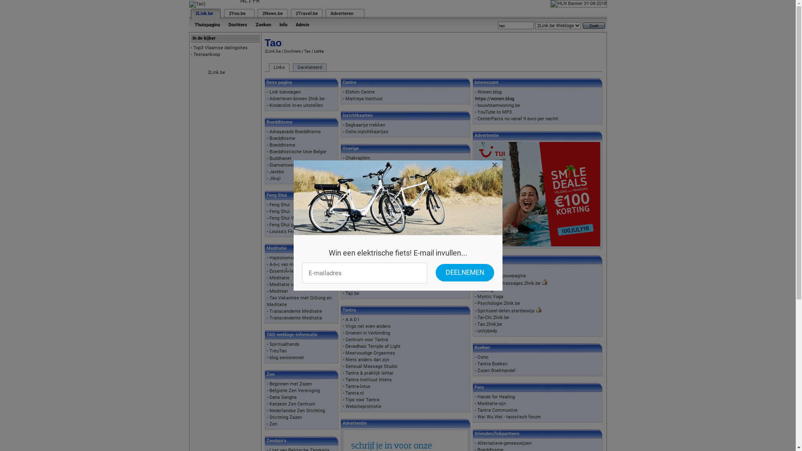 This screenshot has width=802, height=451. What do you see at coordinates (352, 213) in the screenshot?
I see `A A D I` at bounding box center [352, 213].